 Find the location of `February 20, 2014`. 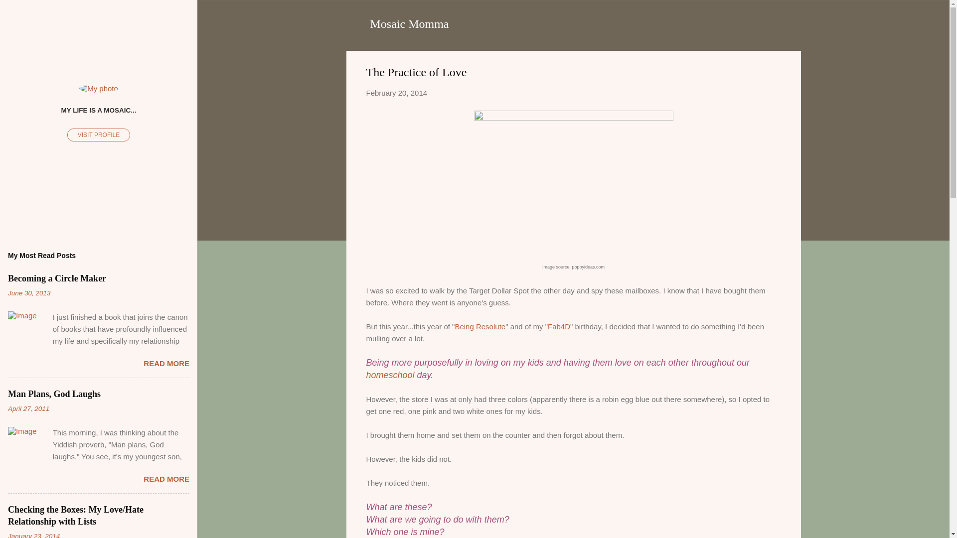

February 20, 2014 is located at coordinates (396, 93).